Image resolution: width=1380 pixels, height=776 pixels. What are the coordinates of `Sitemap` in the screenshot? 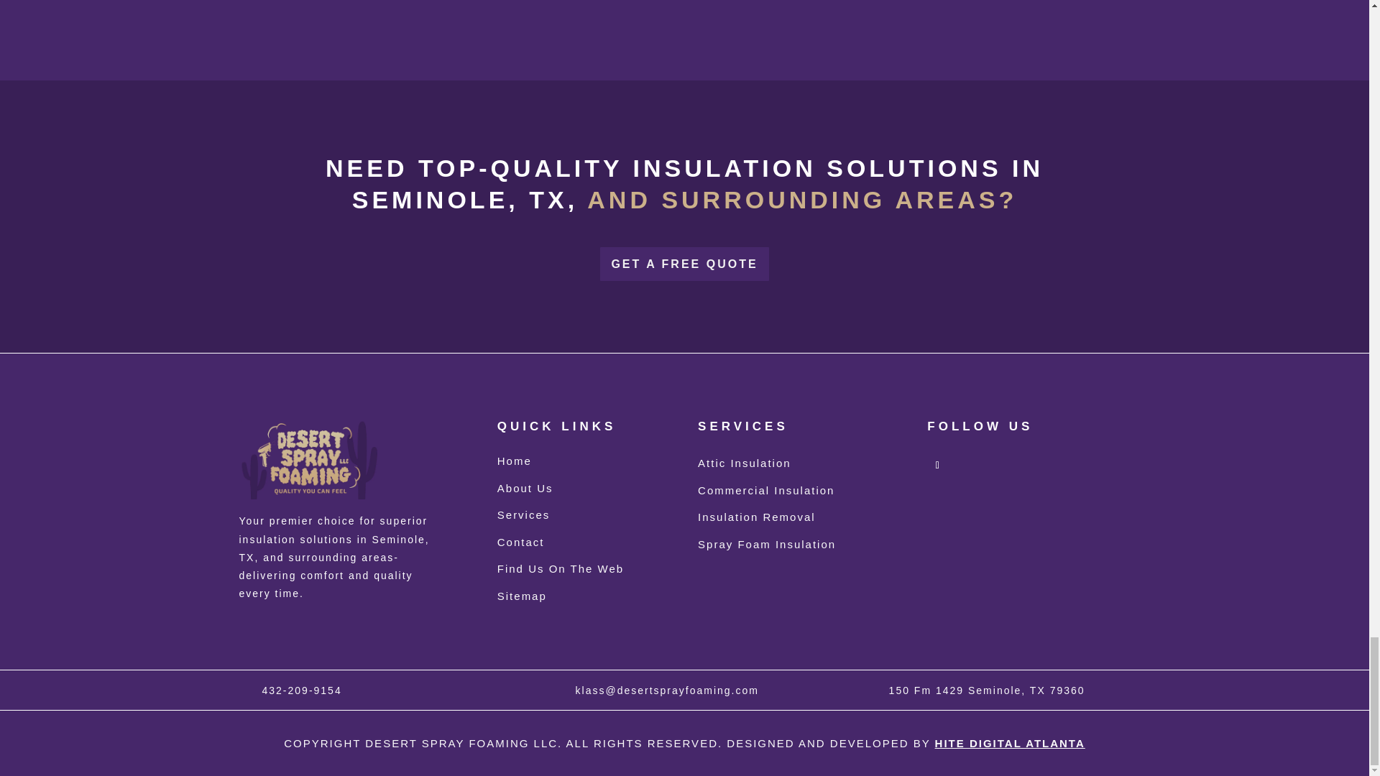 It's located at (522, 596).